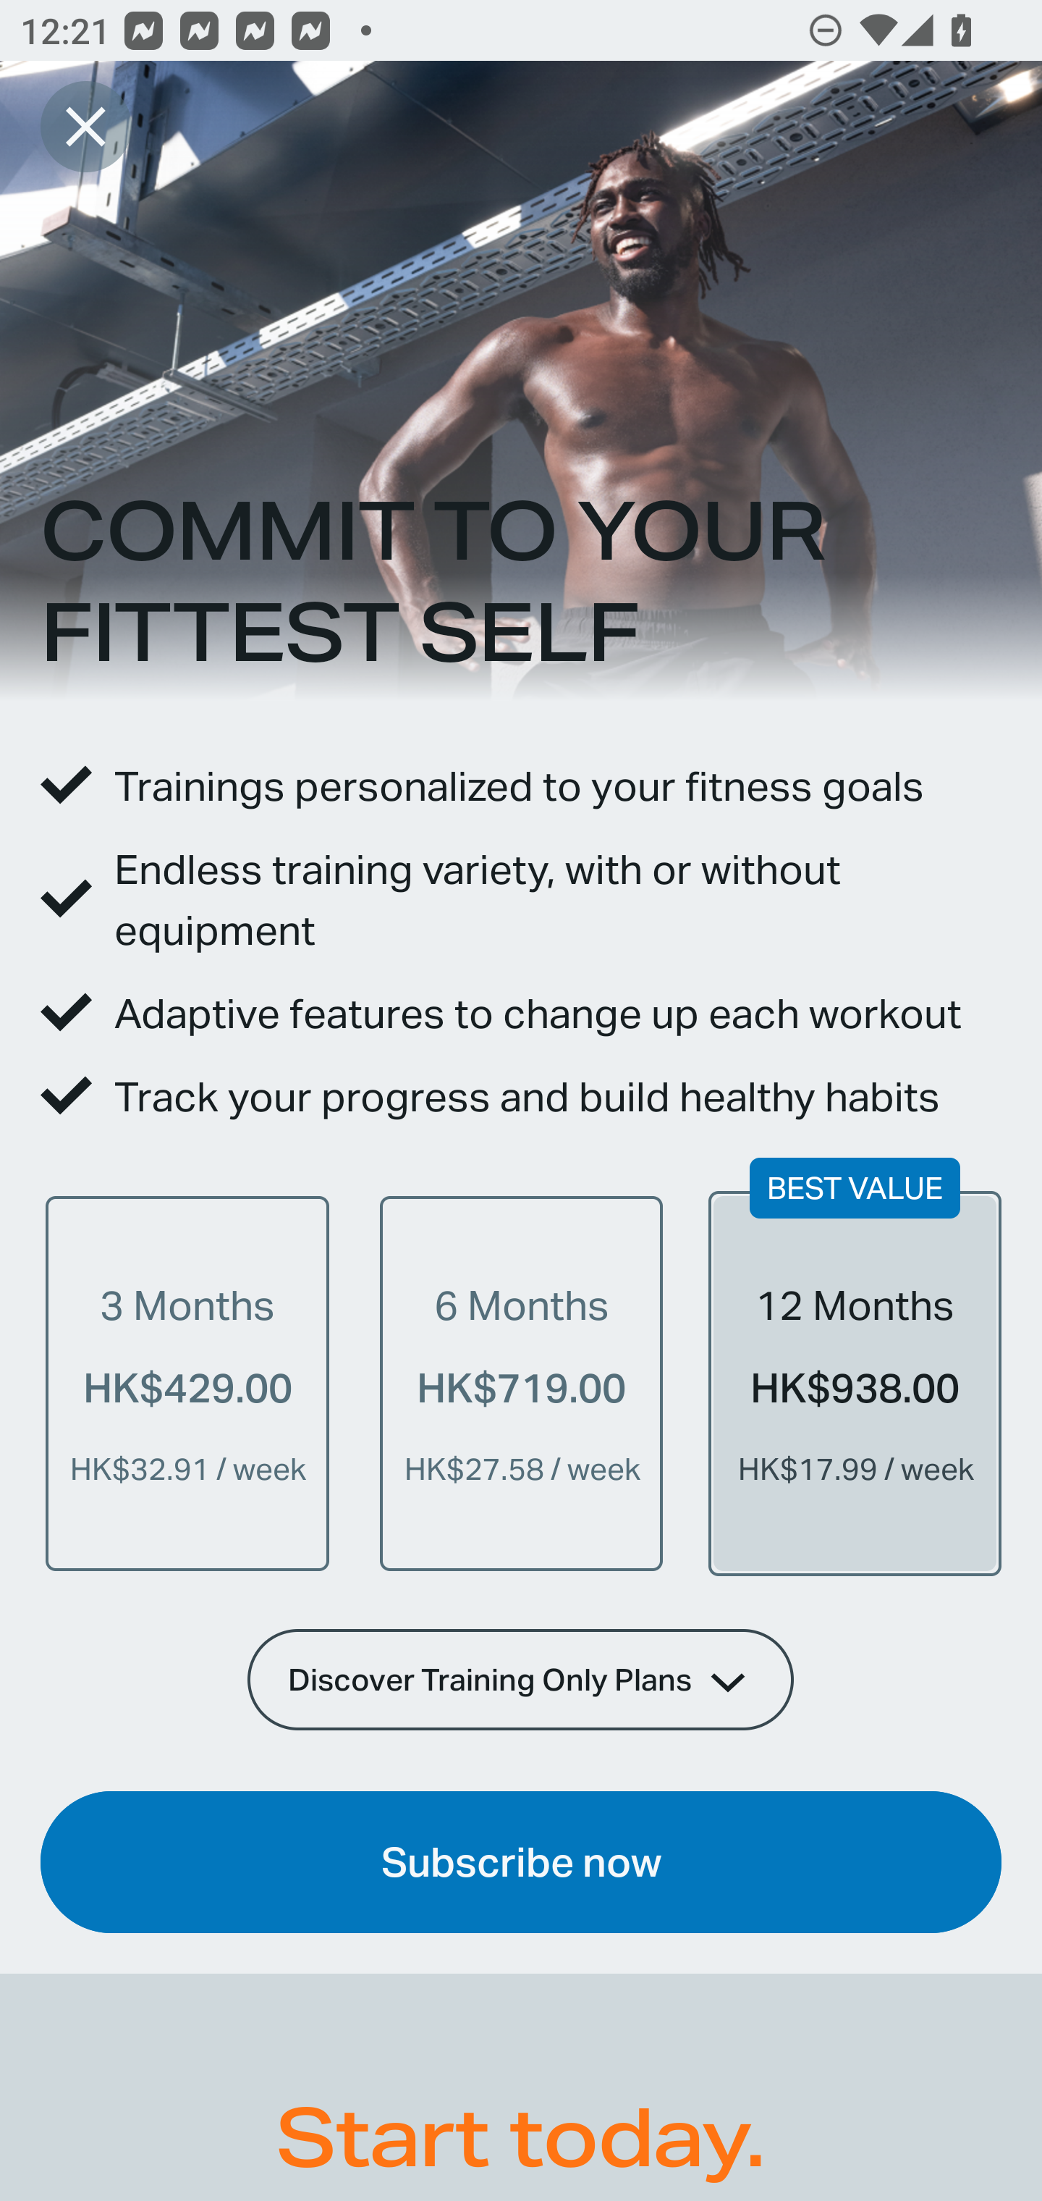 This screenshot has height=2201, width=1042. I want to click on 6 Months HK$719.00 HK$27.58 / week, so click(521, 1383).